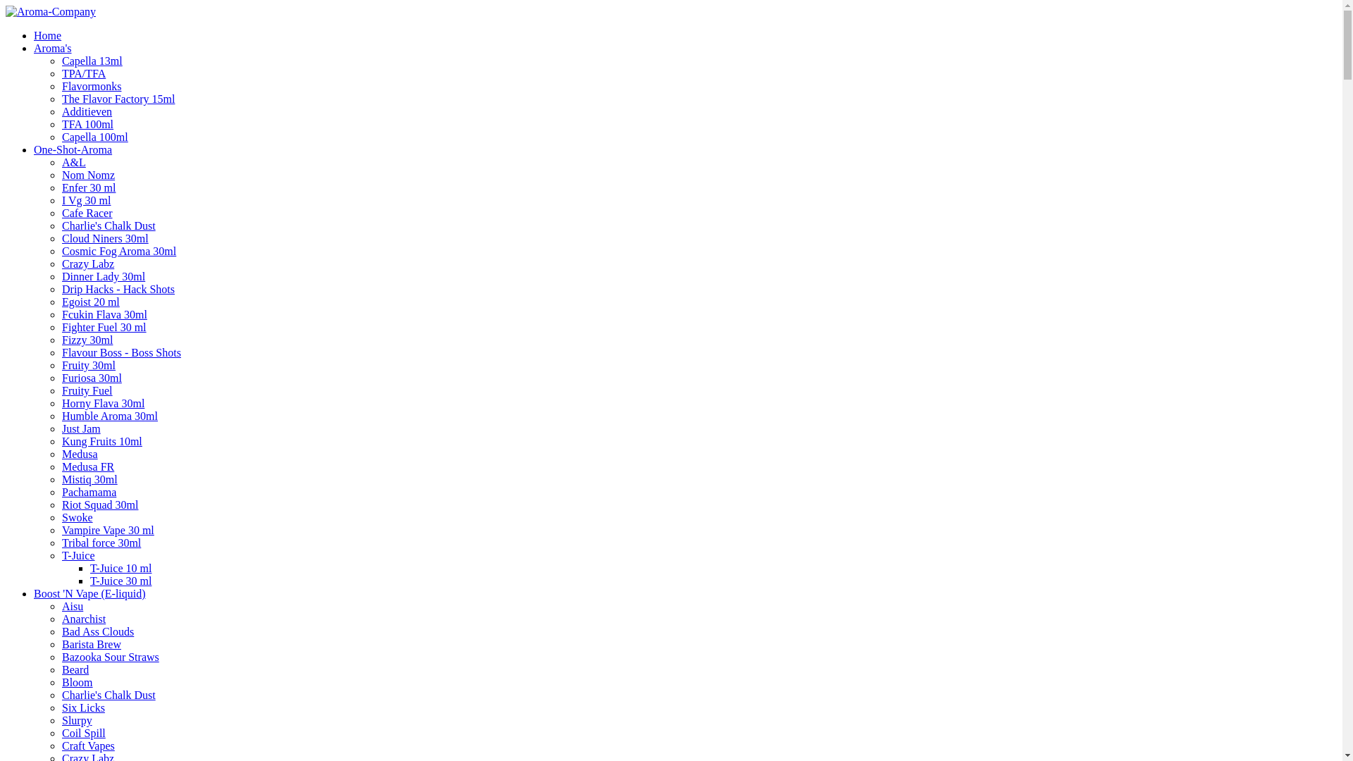  What do you see at coordinates (87, 124) in the screenshot?
I see `TFA 100ml` at bounding box center [87, 124].